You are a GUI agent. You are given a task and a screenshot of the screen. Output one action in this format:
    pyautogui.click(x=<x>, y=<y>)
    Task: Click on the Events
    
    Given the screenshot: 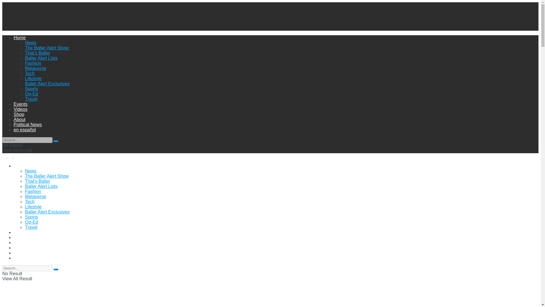 What is the action you would take?
    pyautogui.click(x=20, y=104)
    